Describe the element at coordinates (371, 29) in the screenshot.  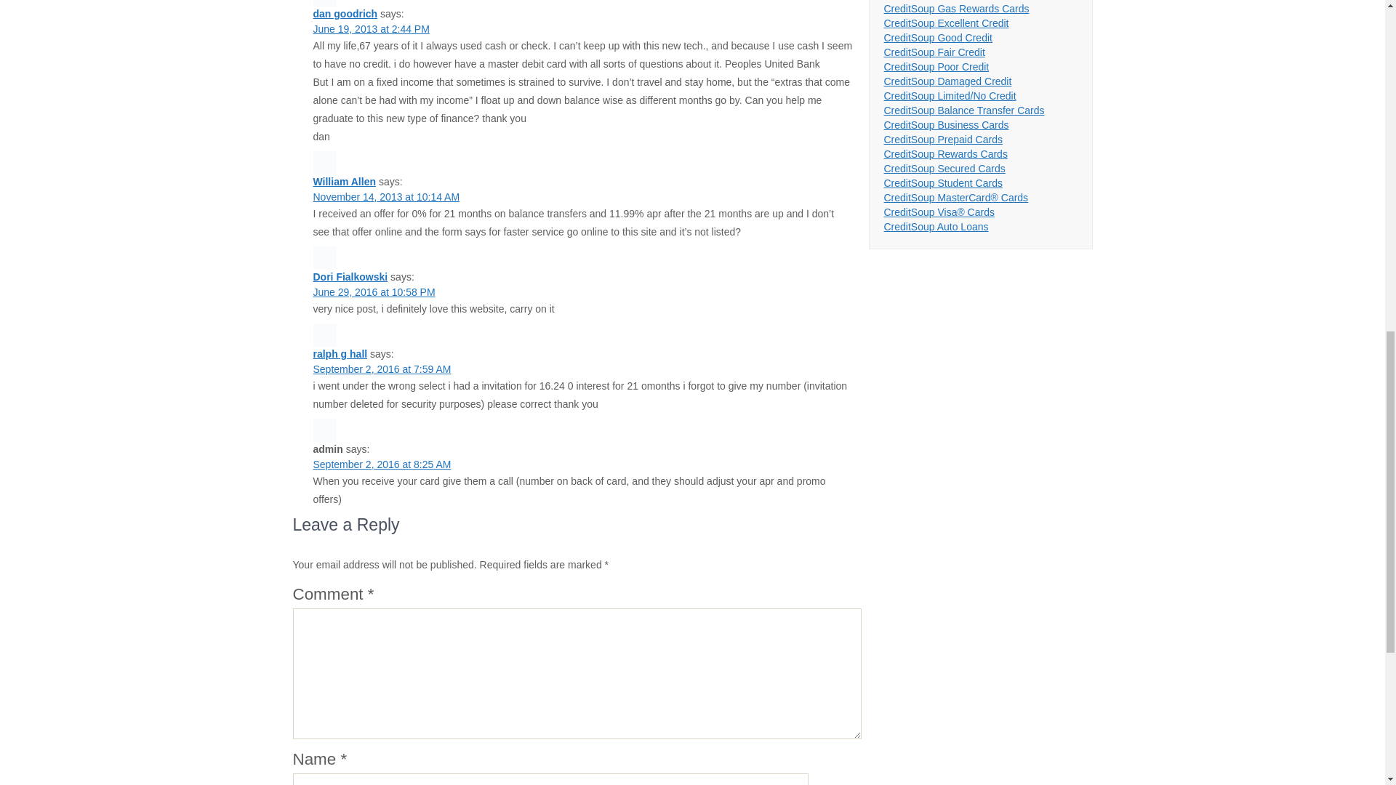
I see `June 19, 2013 at 2:44 PM` at that location.